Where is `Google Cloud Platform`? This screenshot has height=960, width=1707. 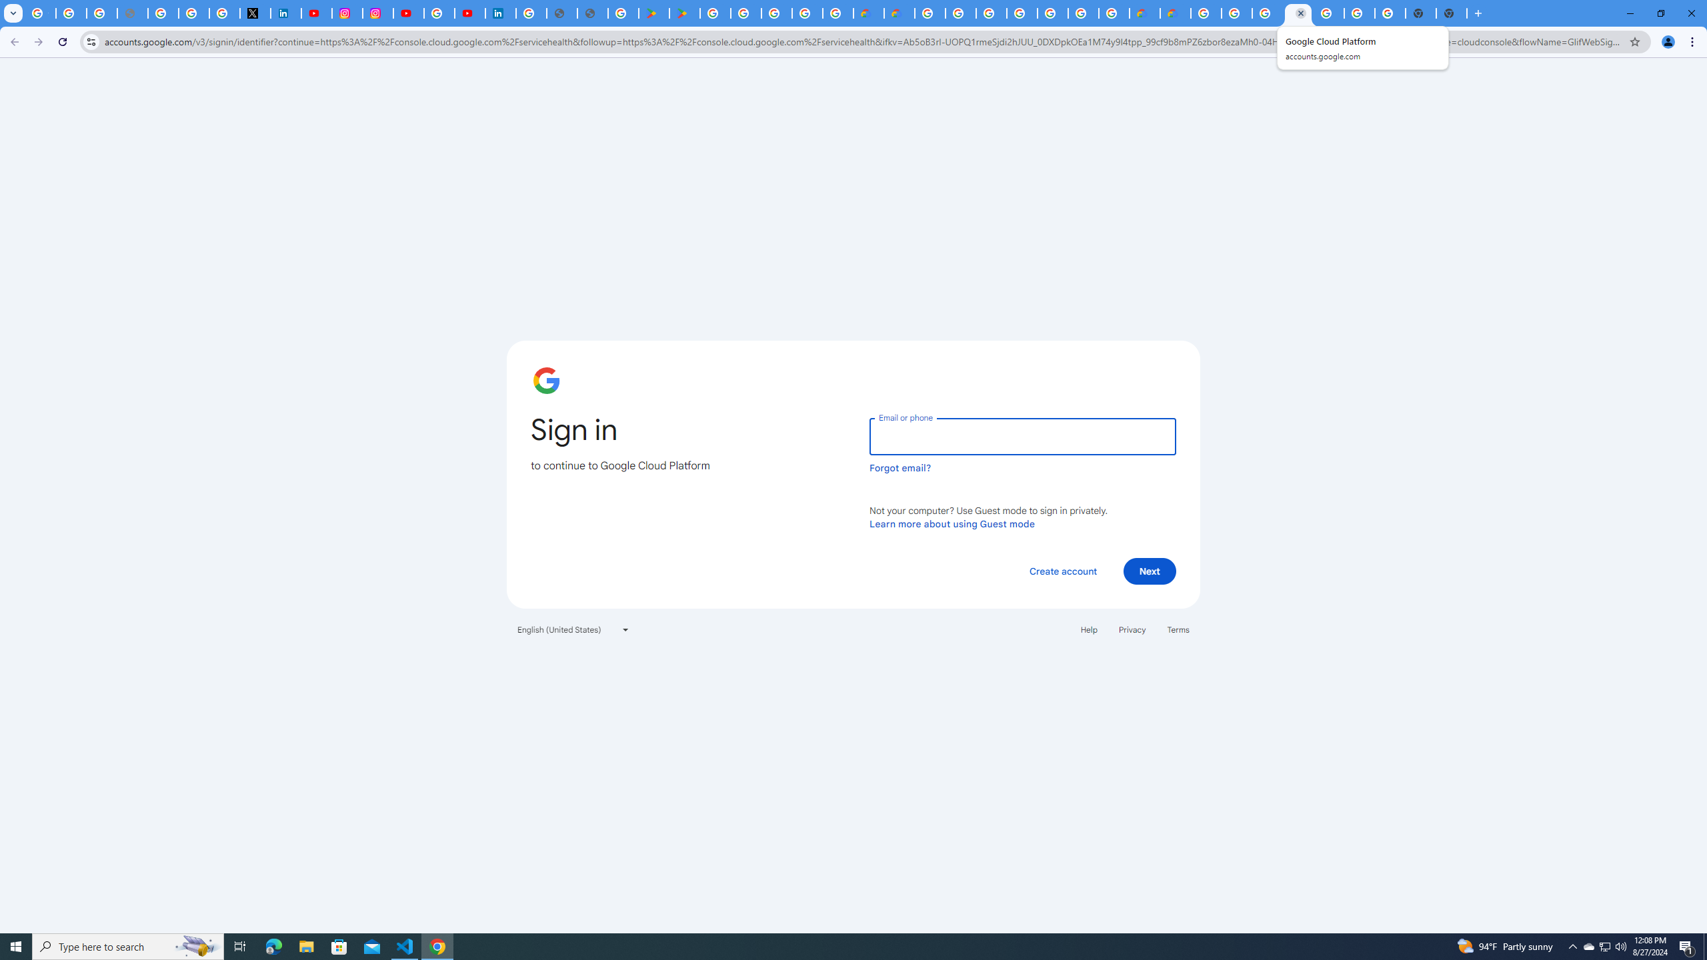
Google Cloud Platform is located at coordinates (929, 13).